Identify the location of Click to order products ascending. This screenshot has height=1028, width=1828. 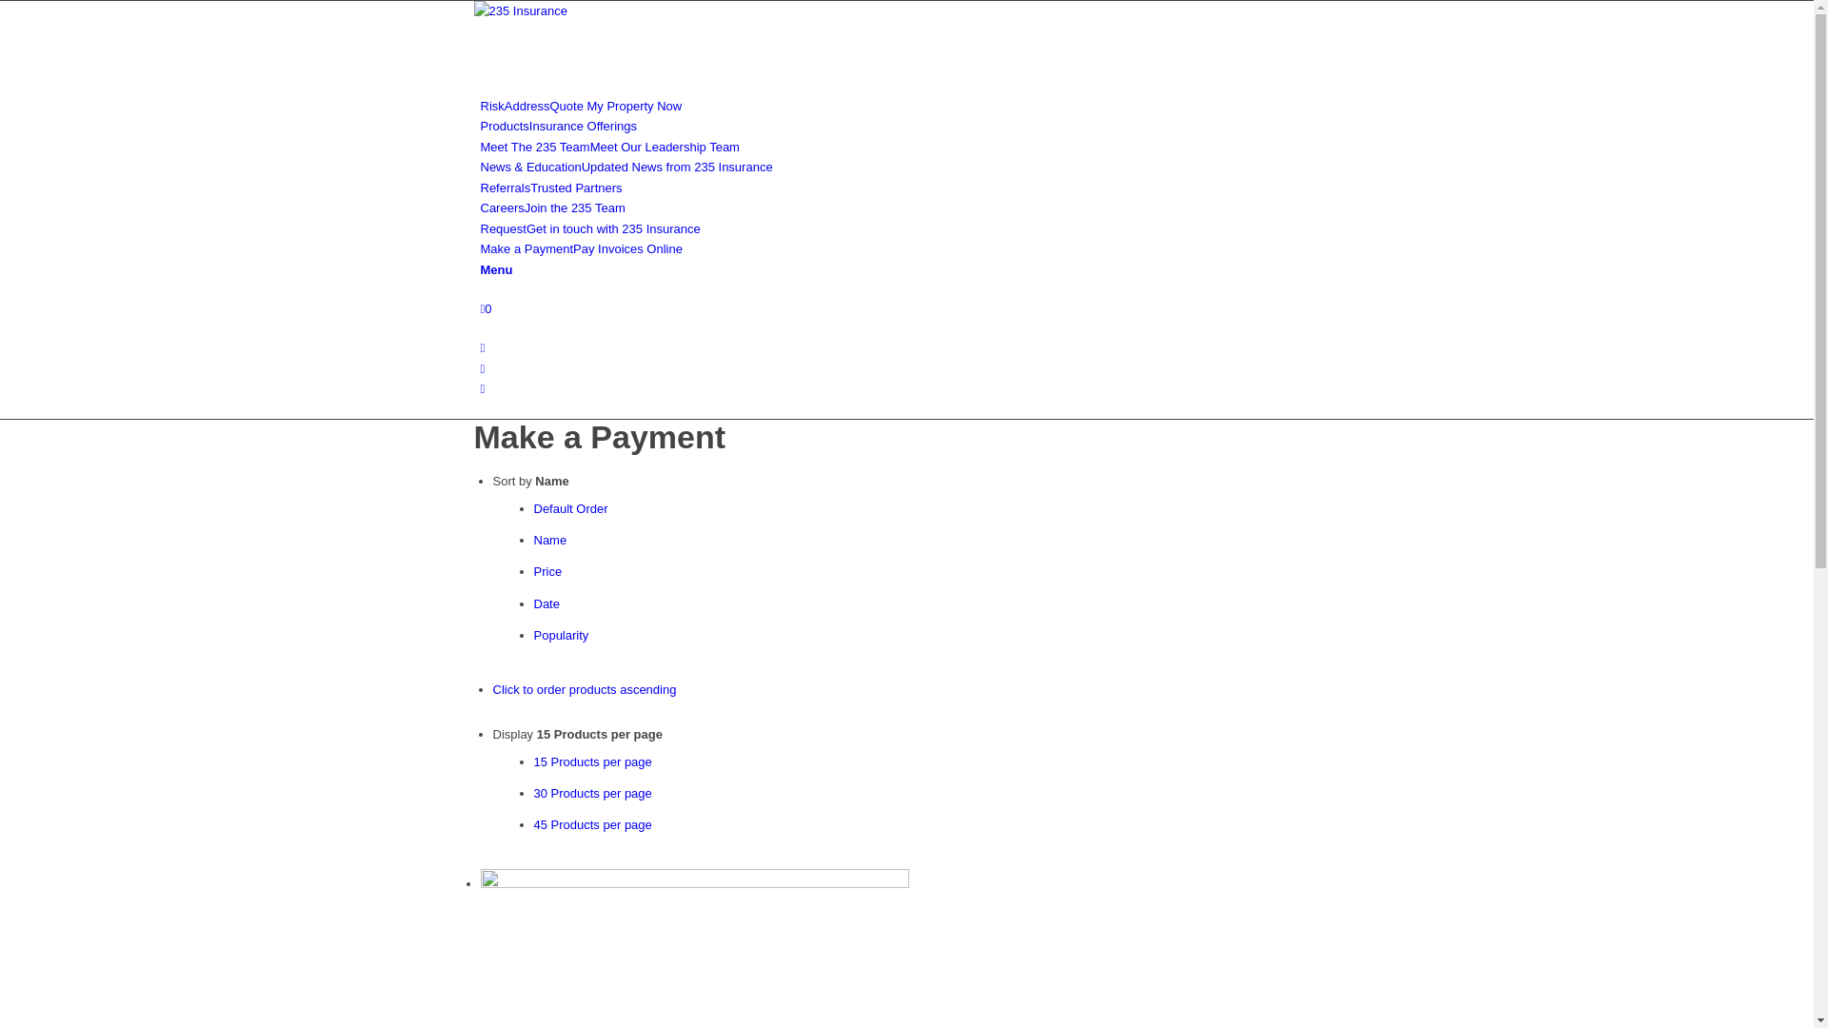
(585, 689).